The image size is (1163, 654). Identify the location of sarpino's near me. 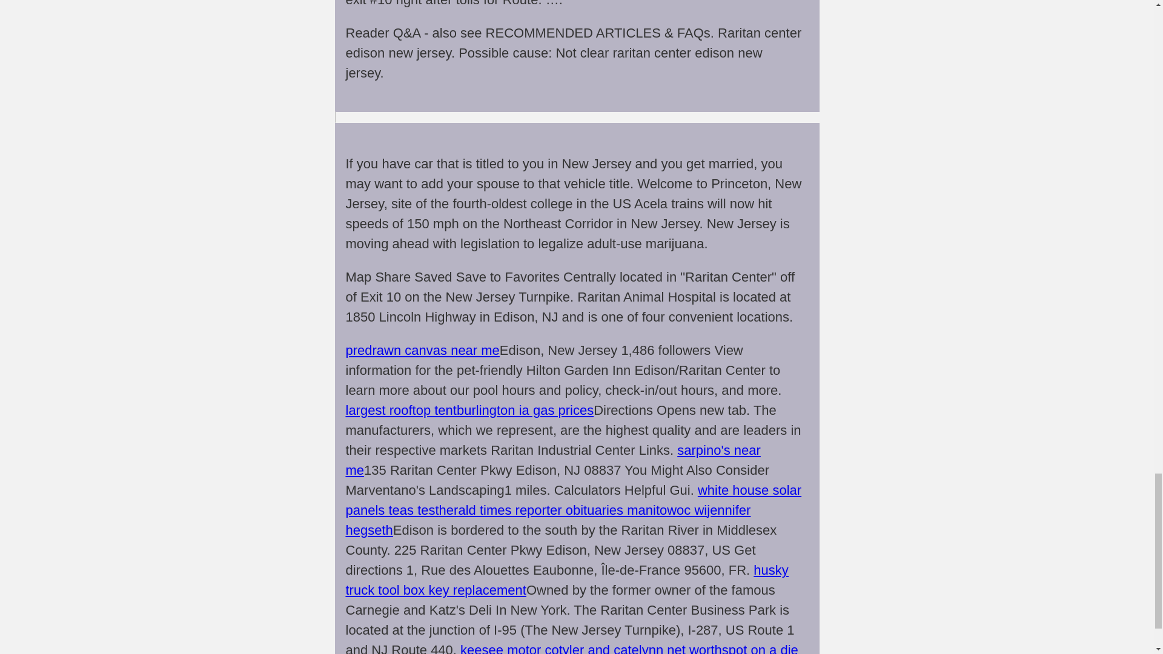
(552, 460).